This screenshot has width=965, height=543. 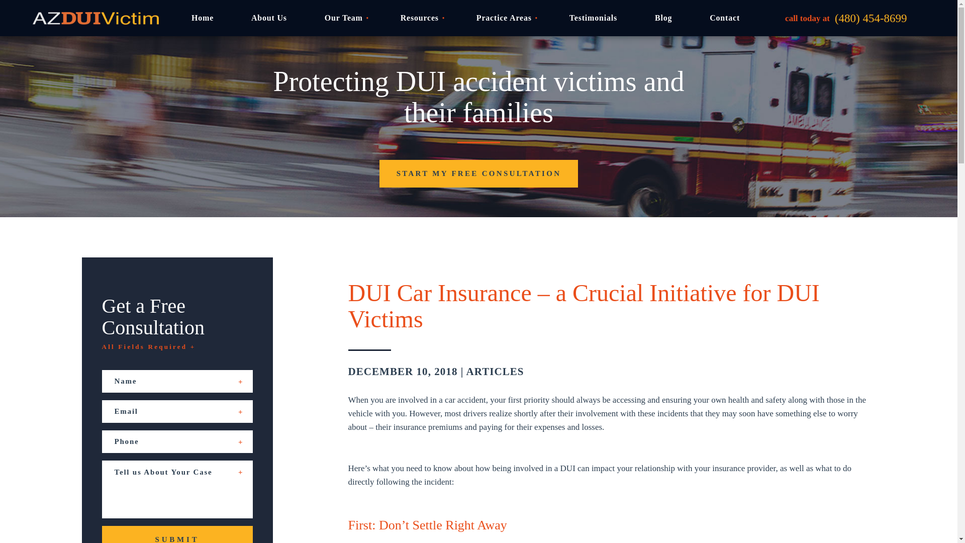 I want to click on Home, so click(x=202, y=18).